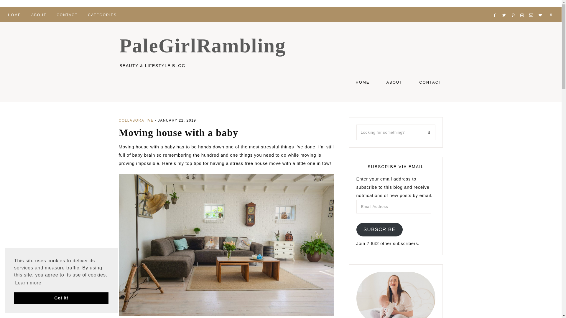 This screenshot has height=318, width=566. What do you see at coordinates (14, 14) in the screenshot?
I see `HOME` at bounding box center [14, 14].